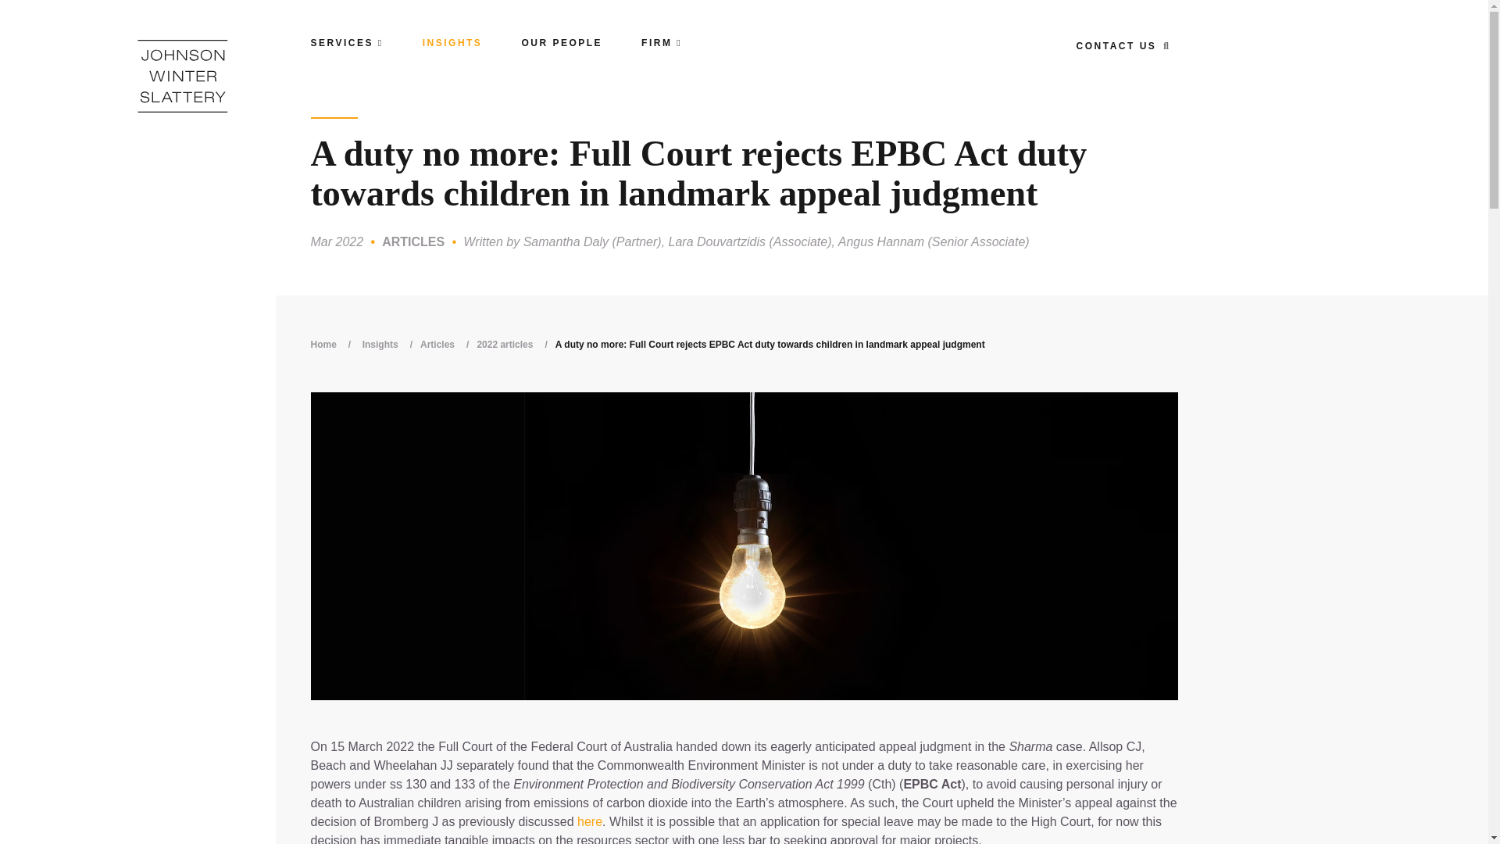 This screenshot has height=844, width=1500. What do you see at coordinates (182, 75) in the screenshot?
I see `Johnson Winter Slattery` at bounding box center [182, 75].